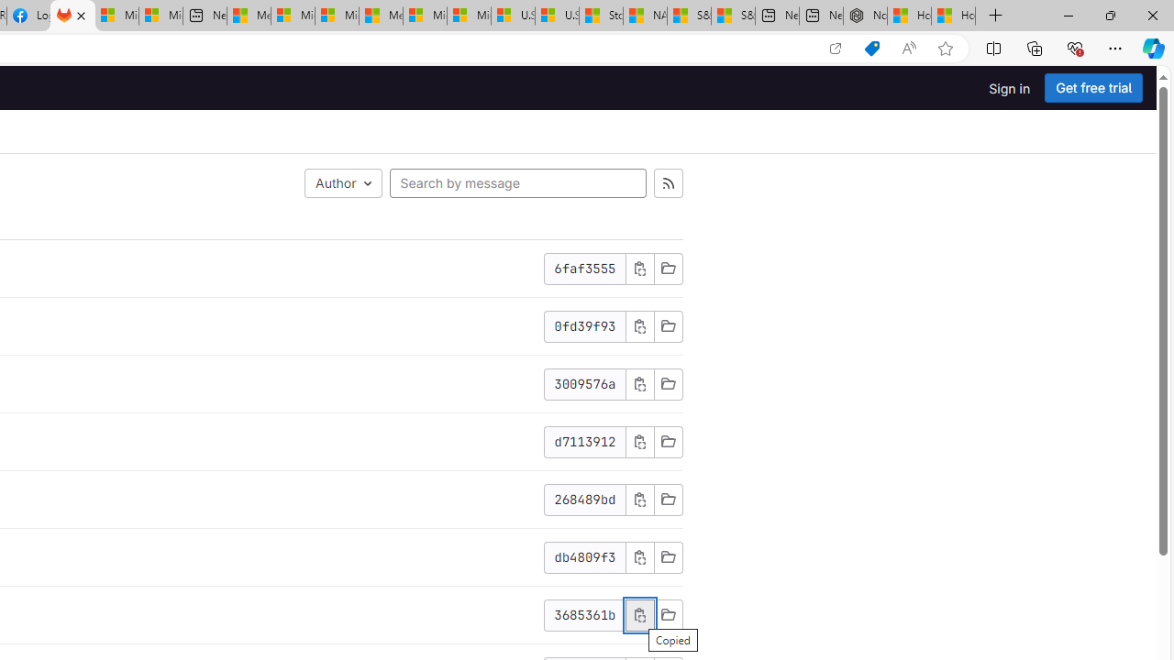  I want to click on Search by message, so click(517, 183).